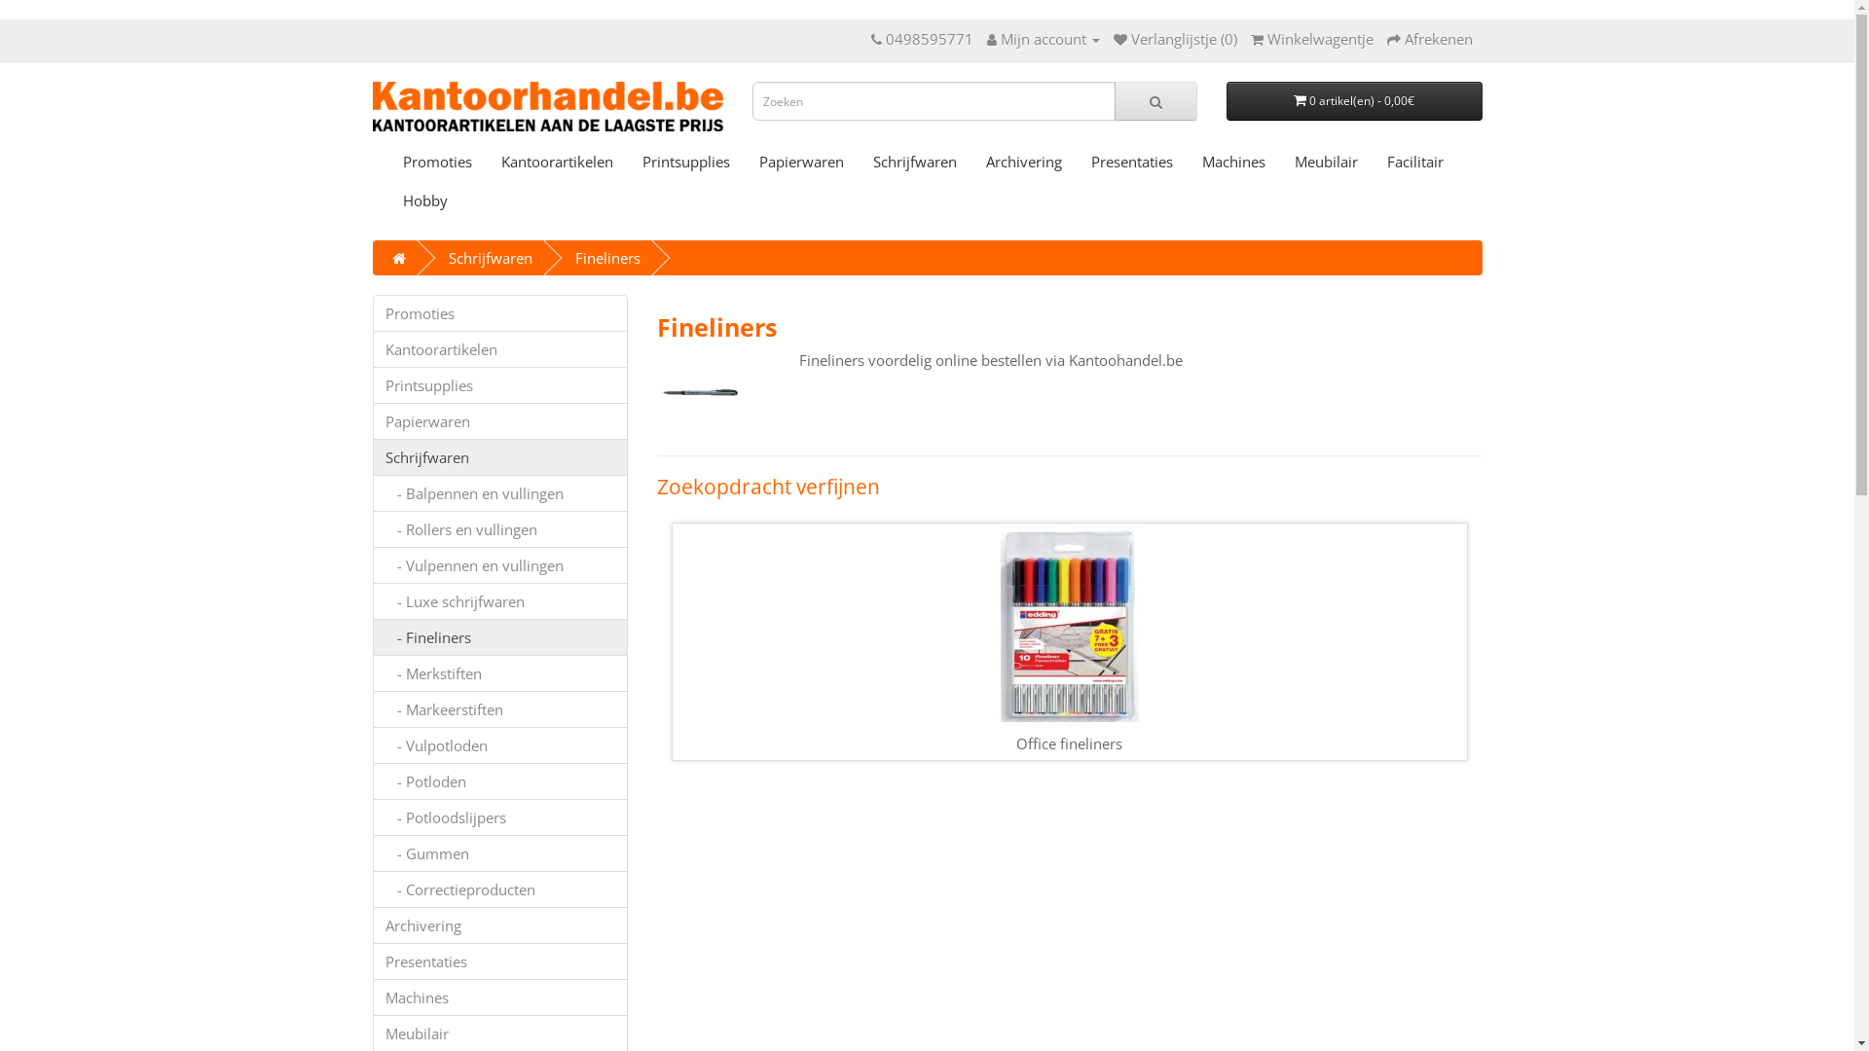 The width and height of the screenshot is (1869, 1051). Describe the element at coordinates (500, 961) in the screenshot. I see `Presentaties` at that location.